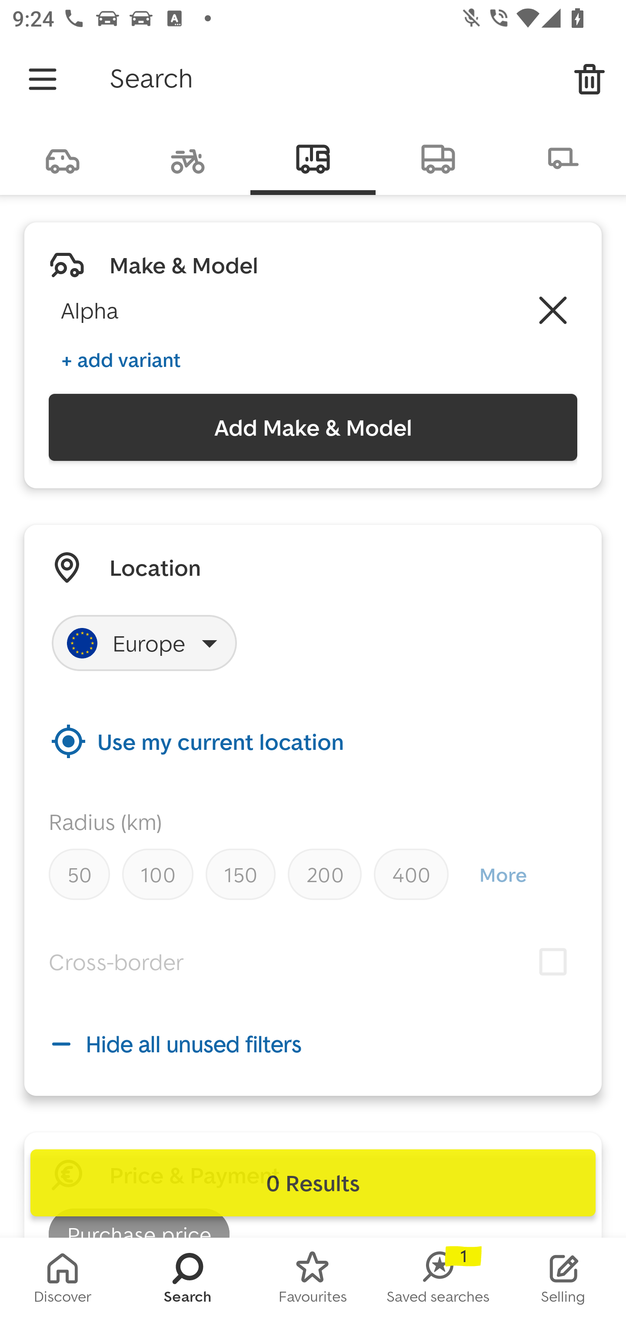  I want to click on Add Make & Model, so click(313, 427).